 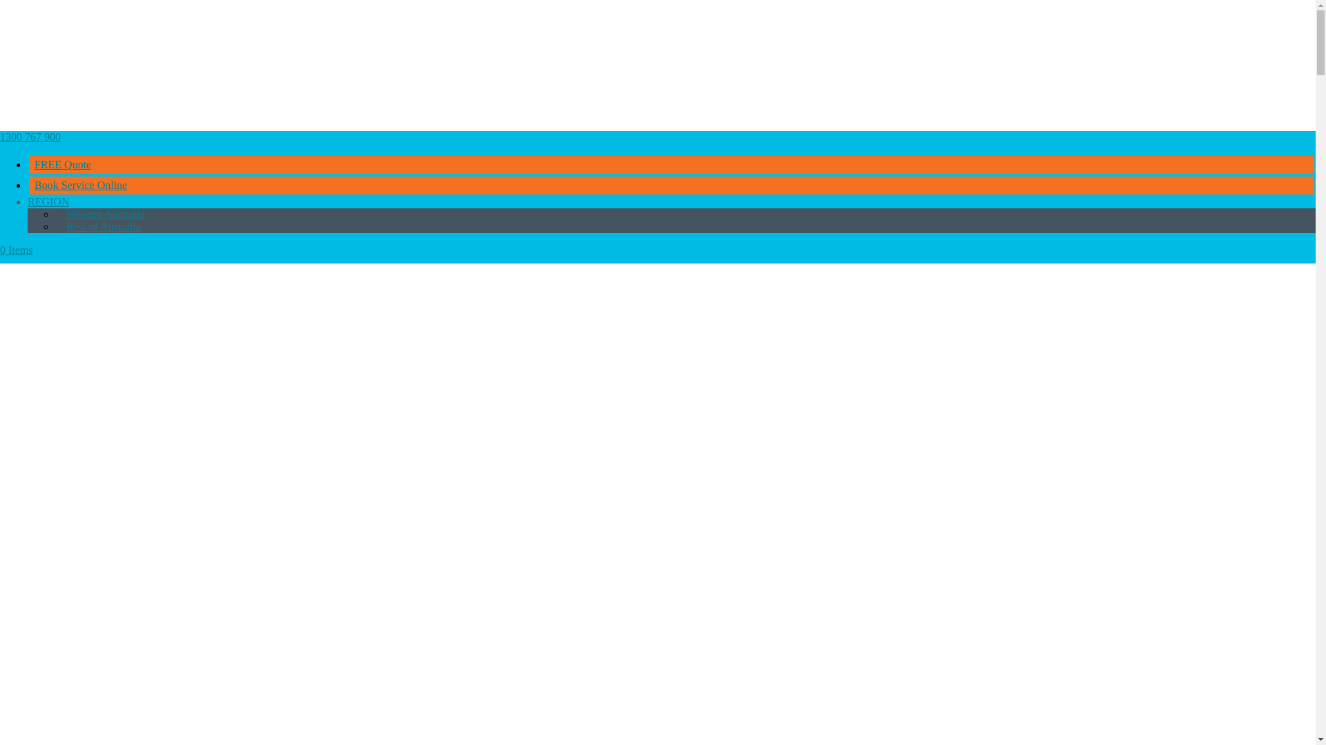 I want to click on REGION, so click(x=48, y=201).